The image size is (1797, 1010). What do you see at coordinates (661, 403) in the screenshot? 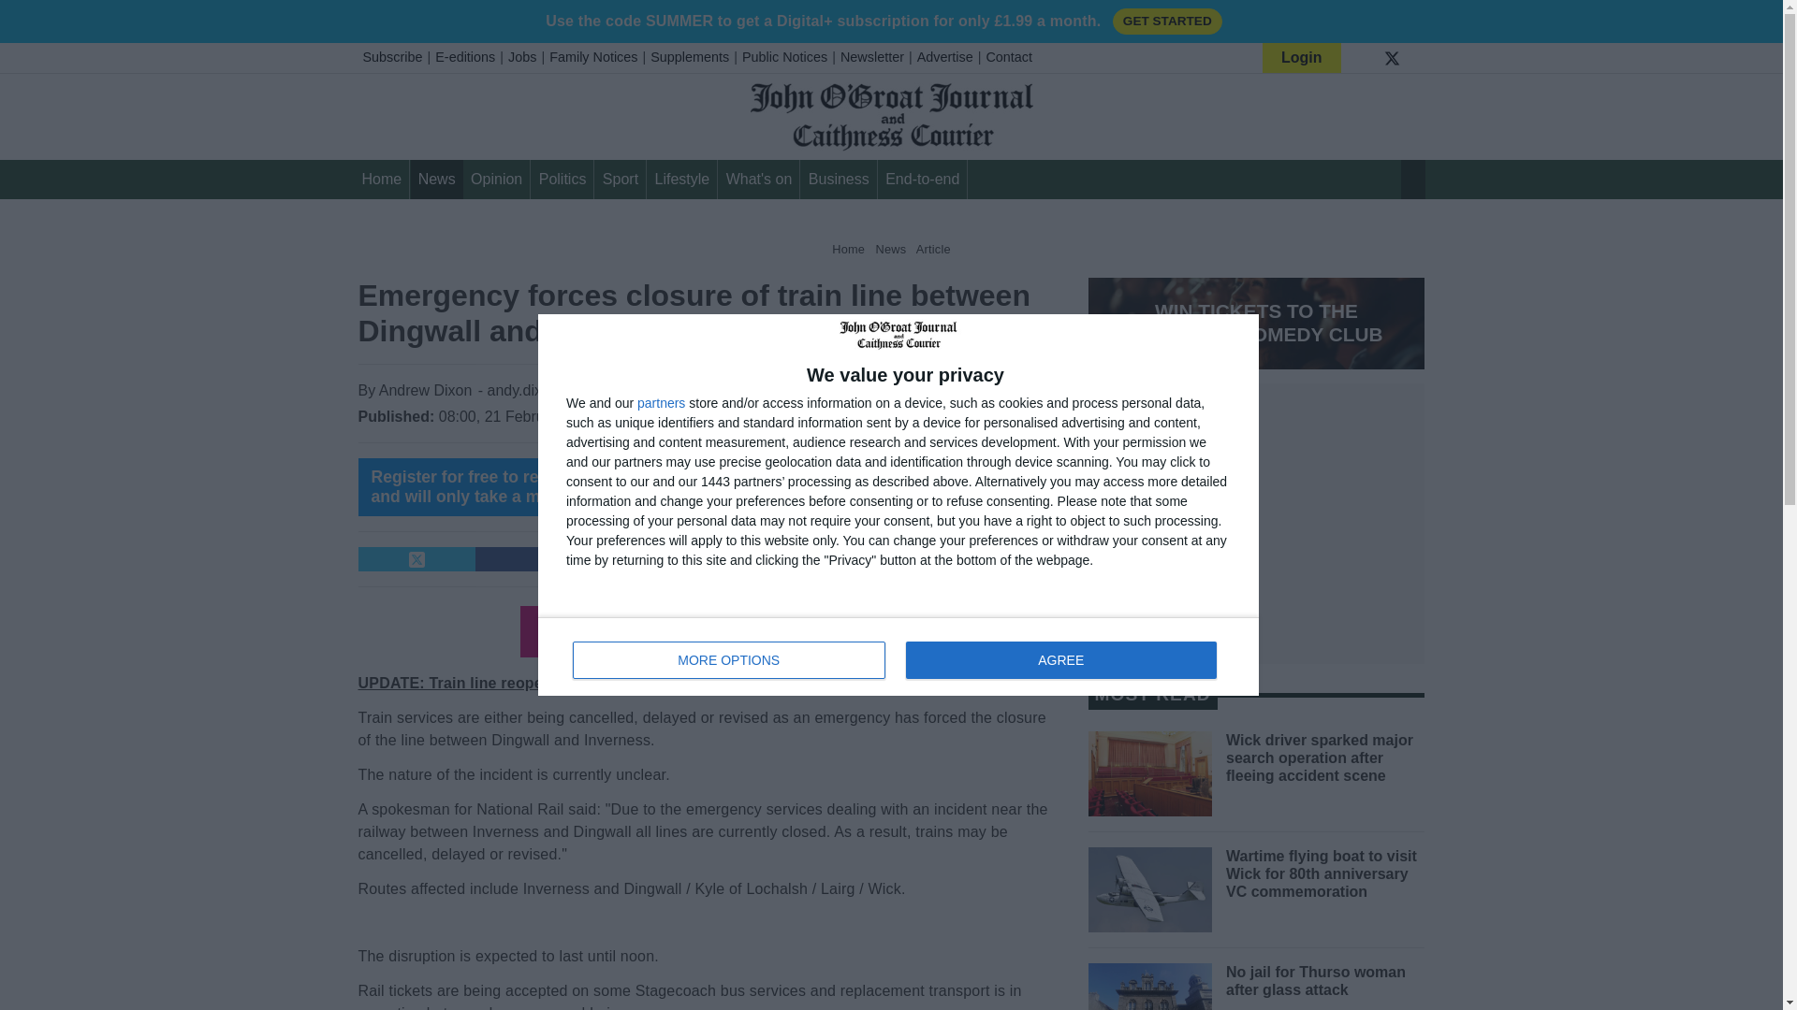
I see `partners` at bounding box center [661, 403].